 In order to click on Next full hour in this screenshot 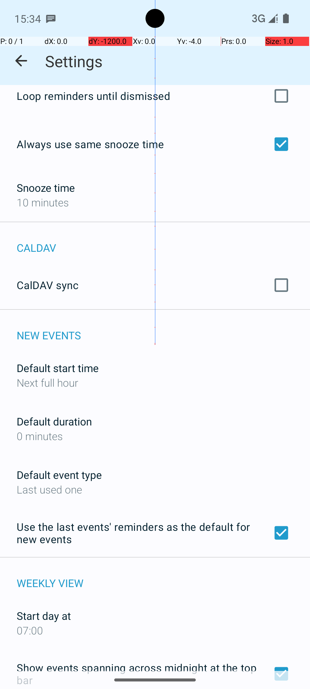, I will do `click(155, 382)`.